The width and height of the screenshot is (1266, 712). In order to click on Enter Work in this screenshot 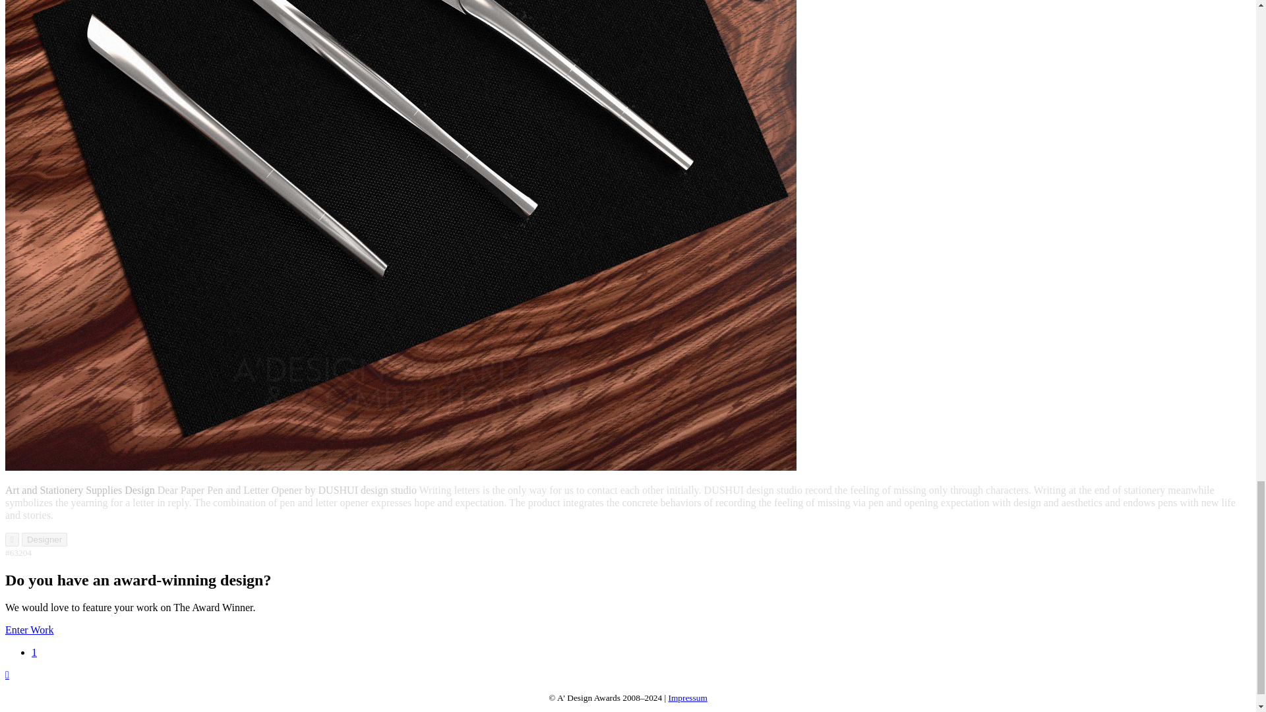, I will do `click(29, 630)`.